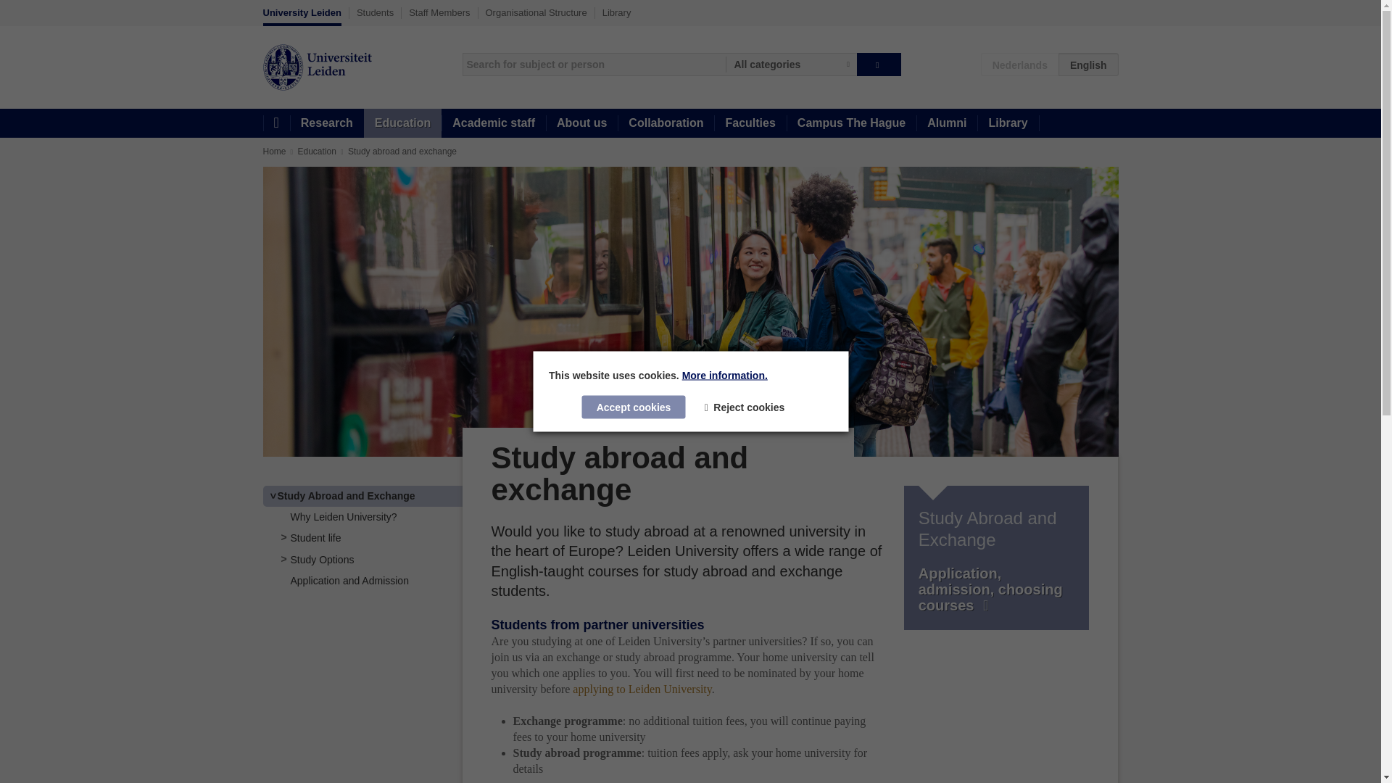 The height and width of the screenshot is (783, 1392). I want to click on Students, so click(375, 12).